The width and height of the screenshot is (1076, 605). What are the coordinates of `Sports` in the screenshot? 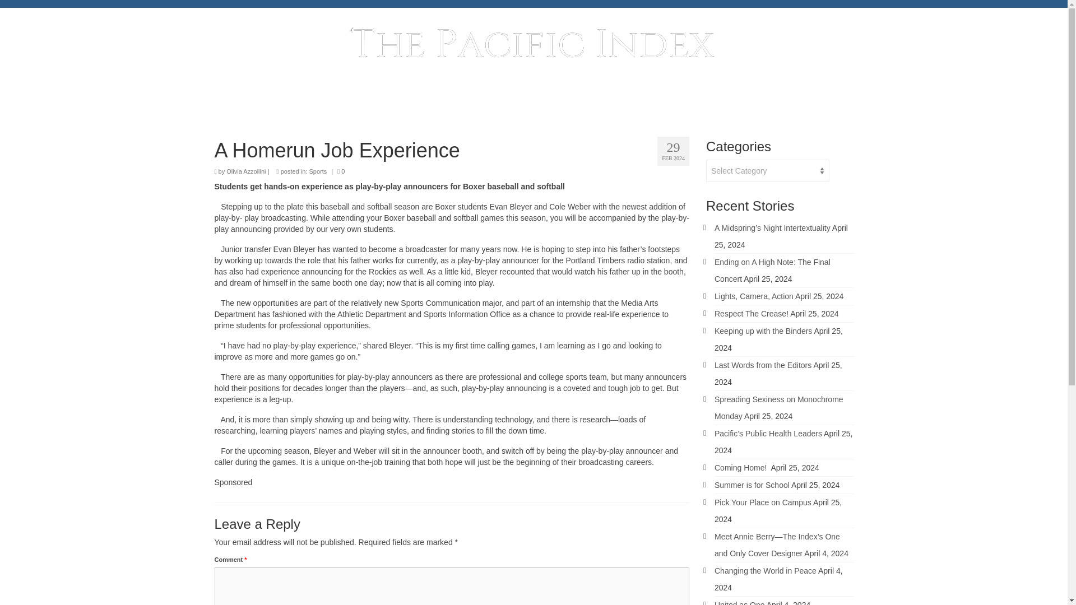 It's located at (462, 100).